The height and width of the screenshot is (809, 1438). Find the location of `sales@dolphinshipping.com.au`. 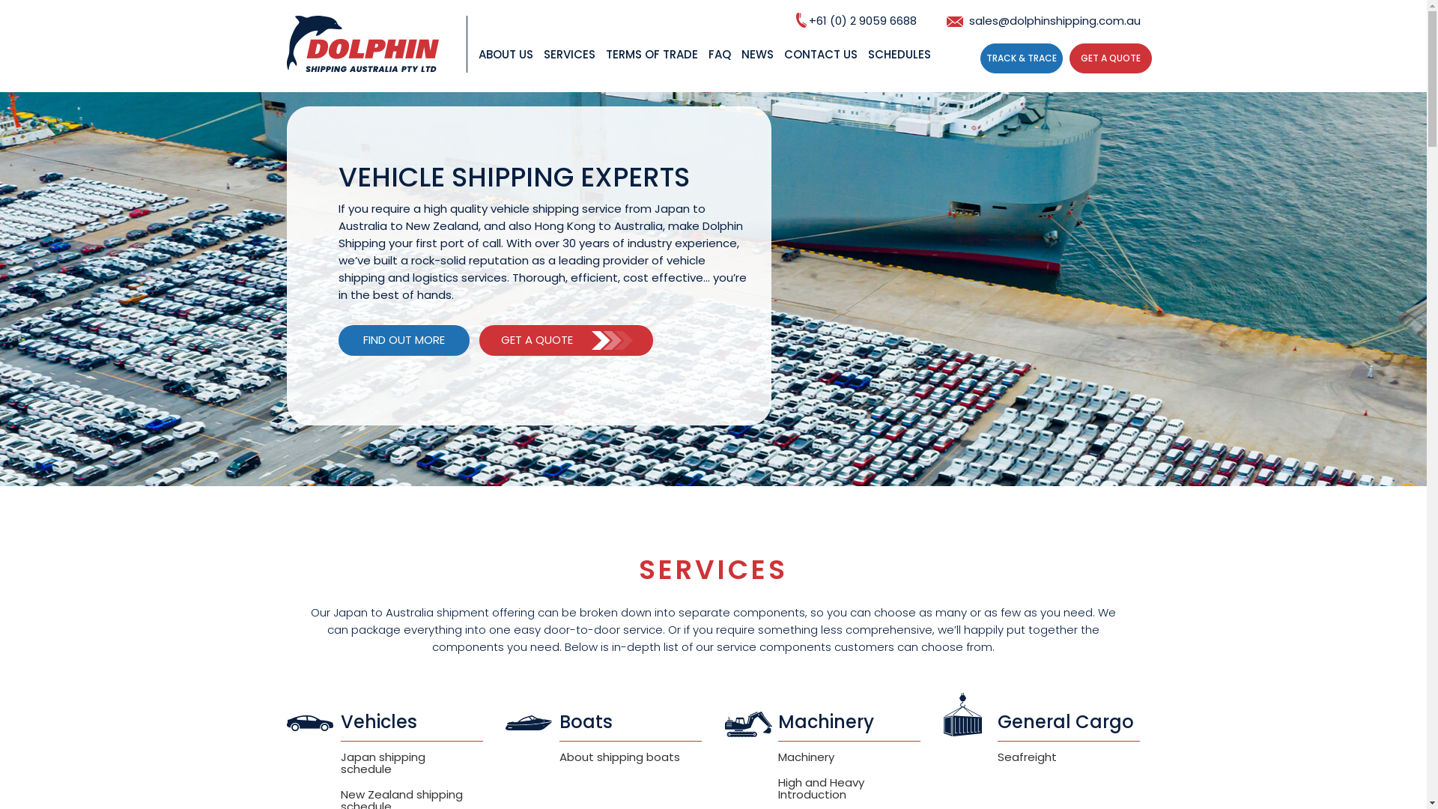

sales@dolphinshipping.com.au is located at coordinates (1044, 21).